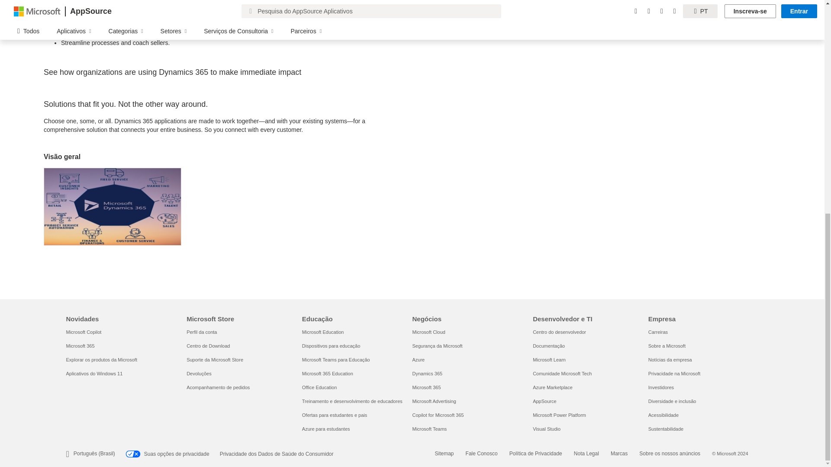  I want to click on Aplicativos do Windows 11, so click(93, 374).